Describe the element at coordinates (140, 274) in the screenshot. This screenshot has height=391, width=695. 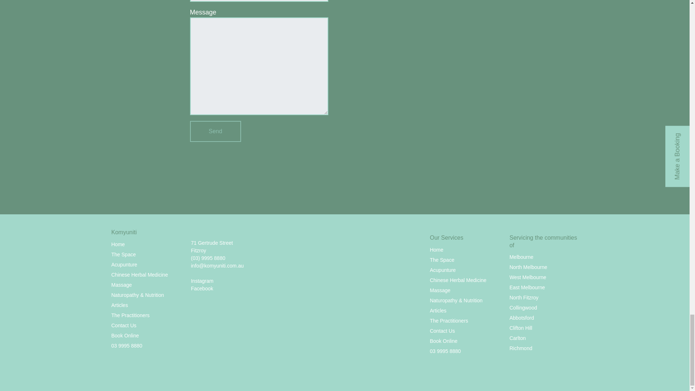
I see `Chinese Herbal Medicine` at that location.